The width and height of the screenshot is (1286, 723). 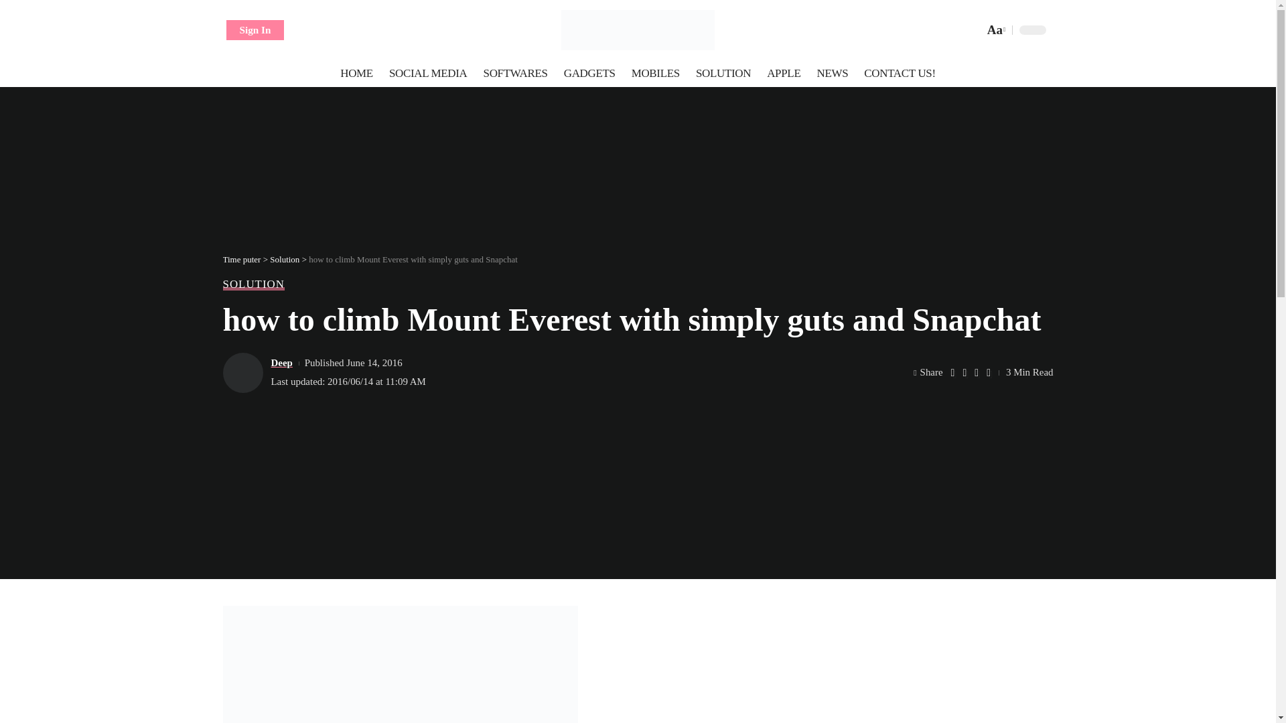 I want to click on APPLE, so click(x=784, y=73).